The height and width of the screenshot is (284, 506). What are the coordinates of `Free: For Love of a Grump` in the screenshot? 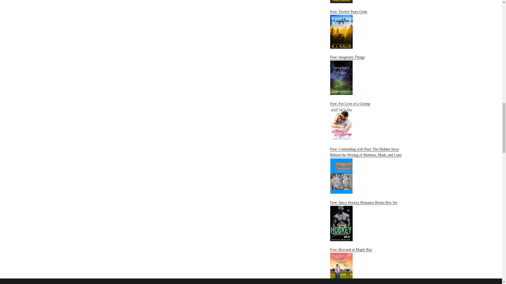 It's located at (369, 121).